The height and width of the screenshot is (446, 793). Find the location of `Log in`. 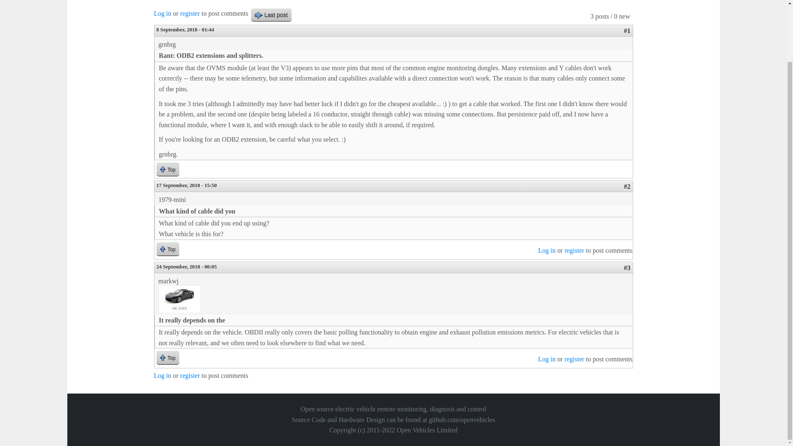

Log in is located at coordinates (547, 250).